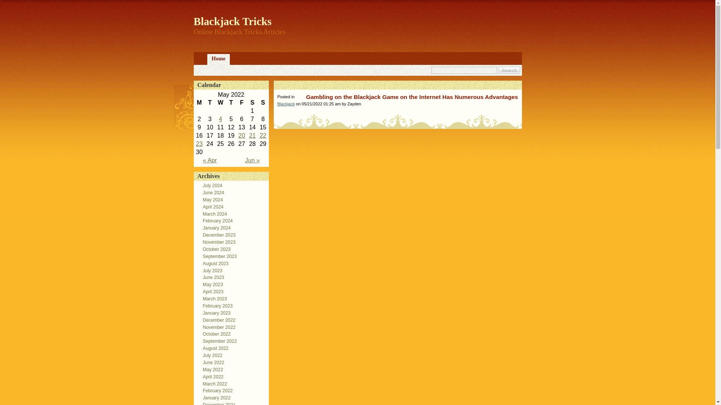 This screenshot has width=721, height=405. Describe the element at coordinates (211, 277) in the screenshot. I see `June 2023` at that location.